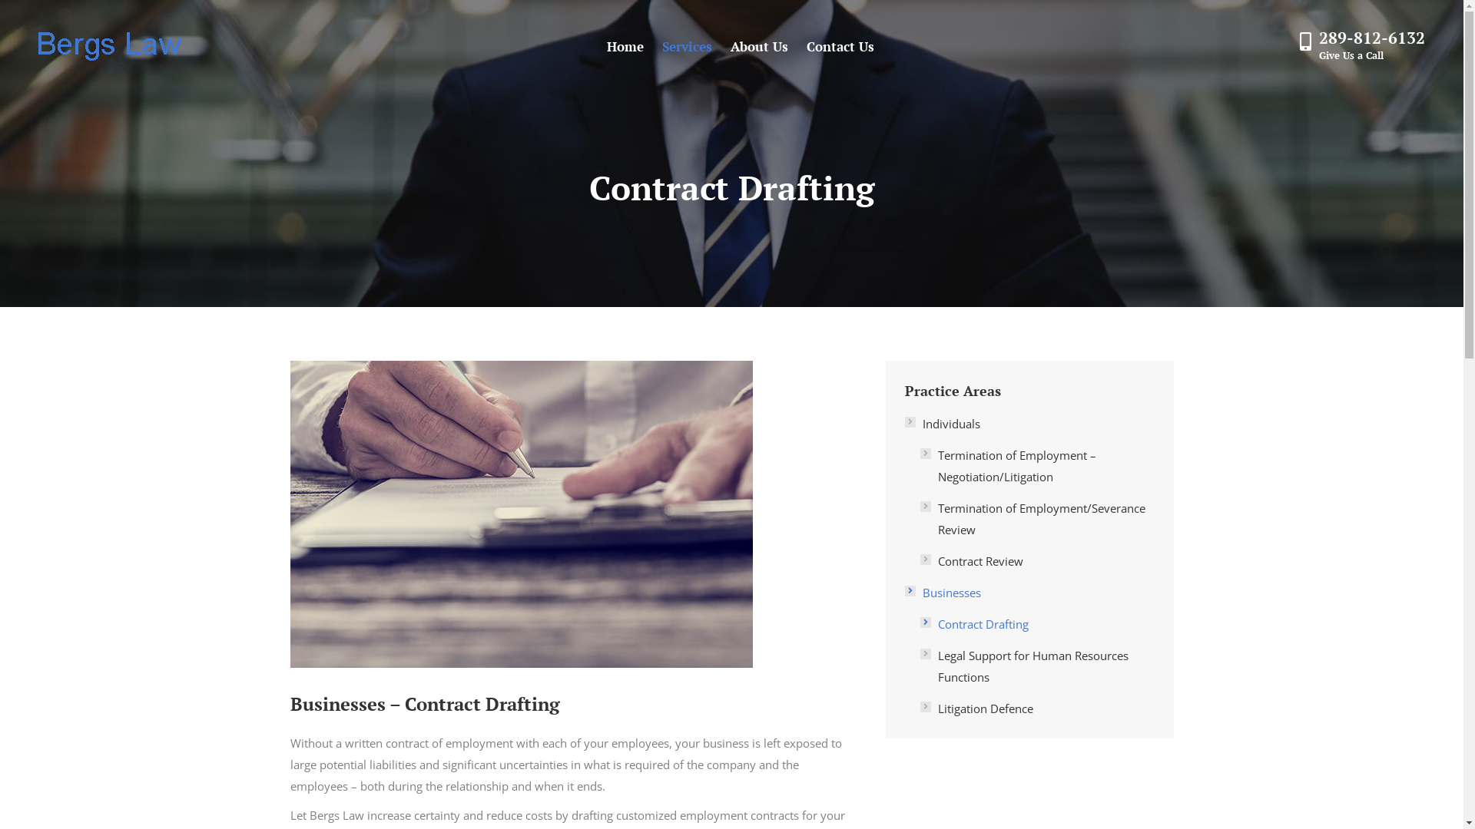 The height and width of the screenshot is (829, 1475). Describe the element at coordinates (521, 514) in the screenshot. I see `business-contract-bergs-law` at that location.